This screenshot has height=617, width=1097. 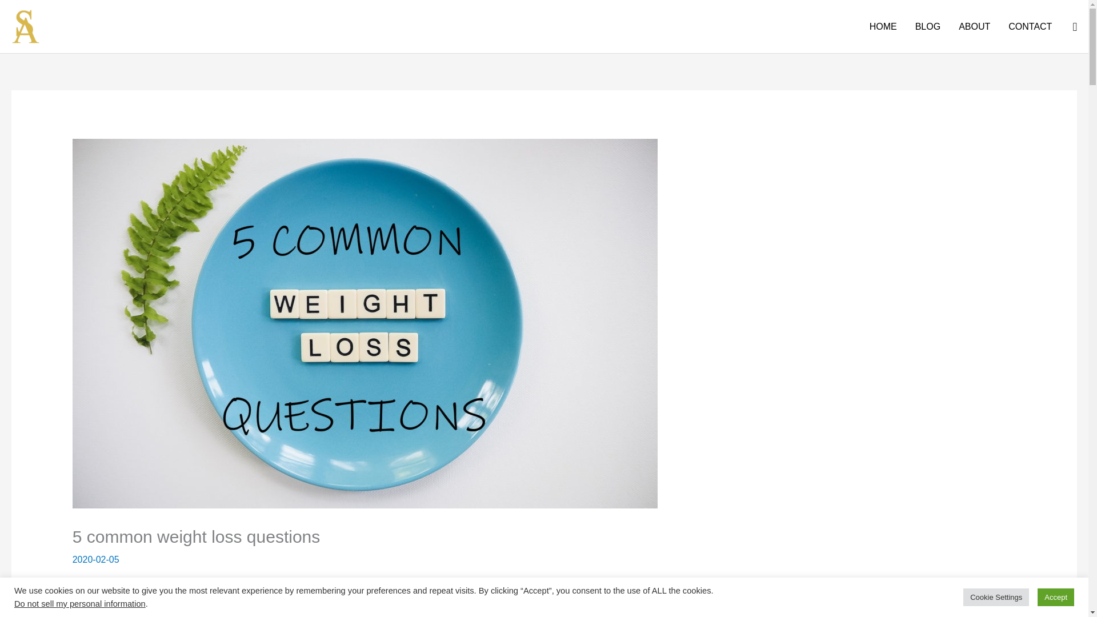 What do you see at coordinates (1030, 26) in the screenshot?
I see `CONTACT` at bounding box center [1030, 26].